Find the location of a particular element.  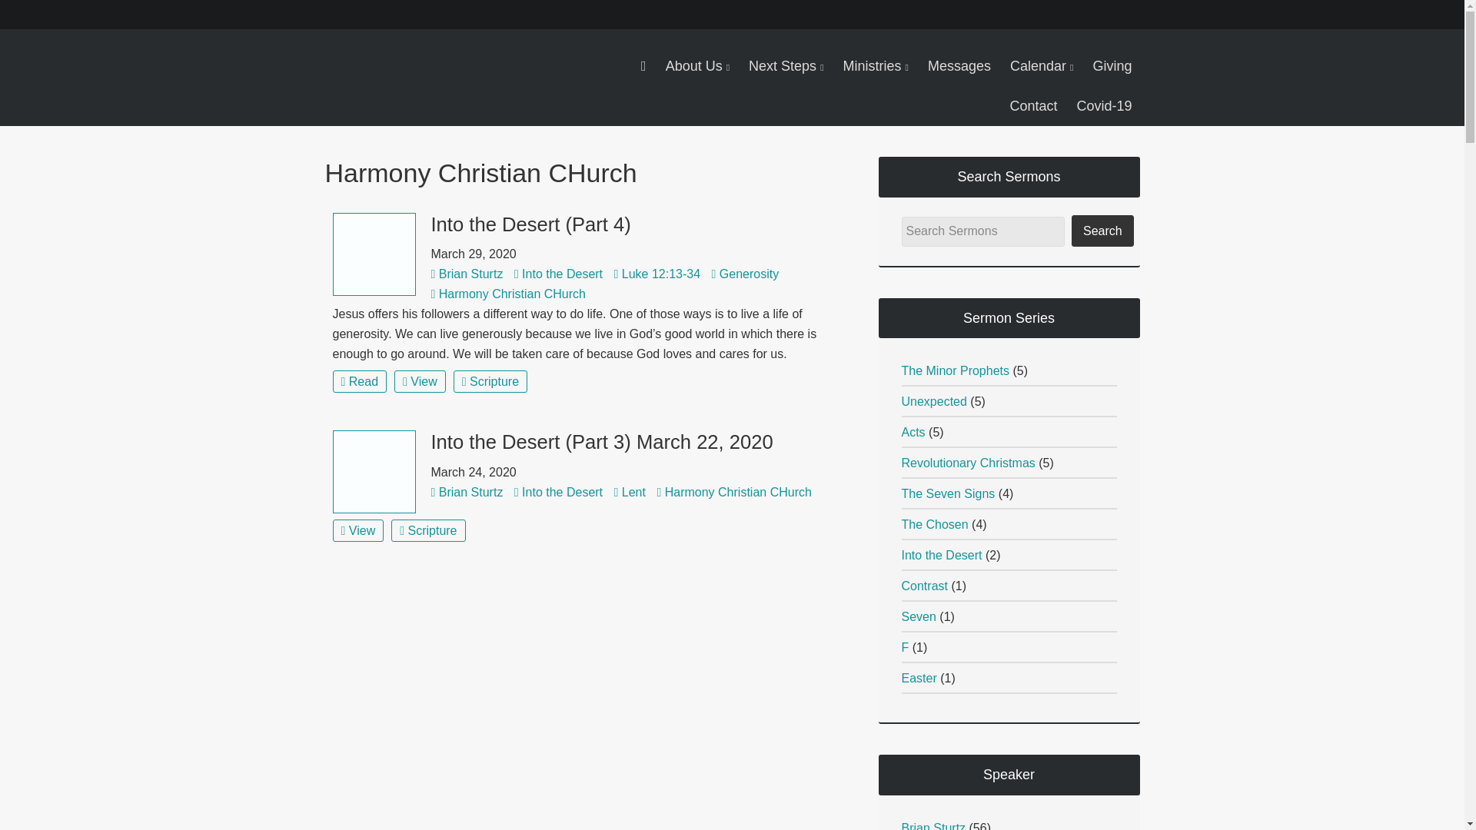

Covid-19 is located at coordinates (1104, 106).